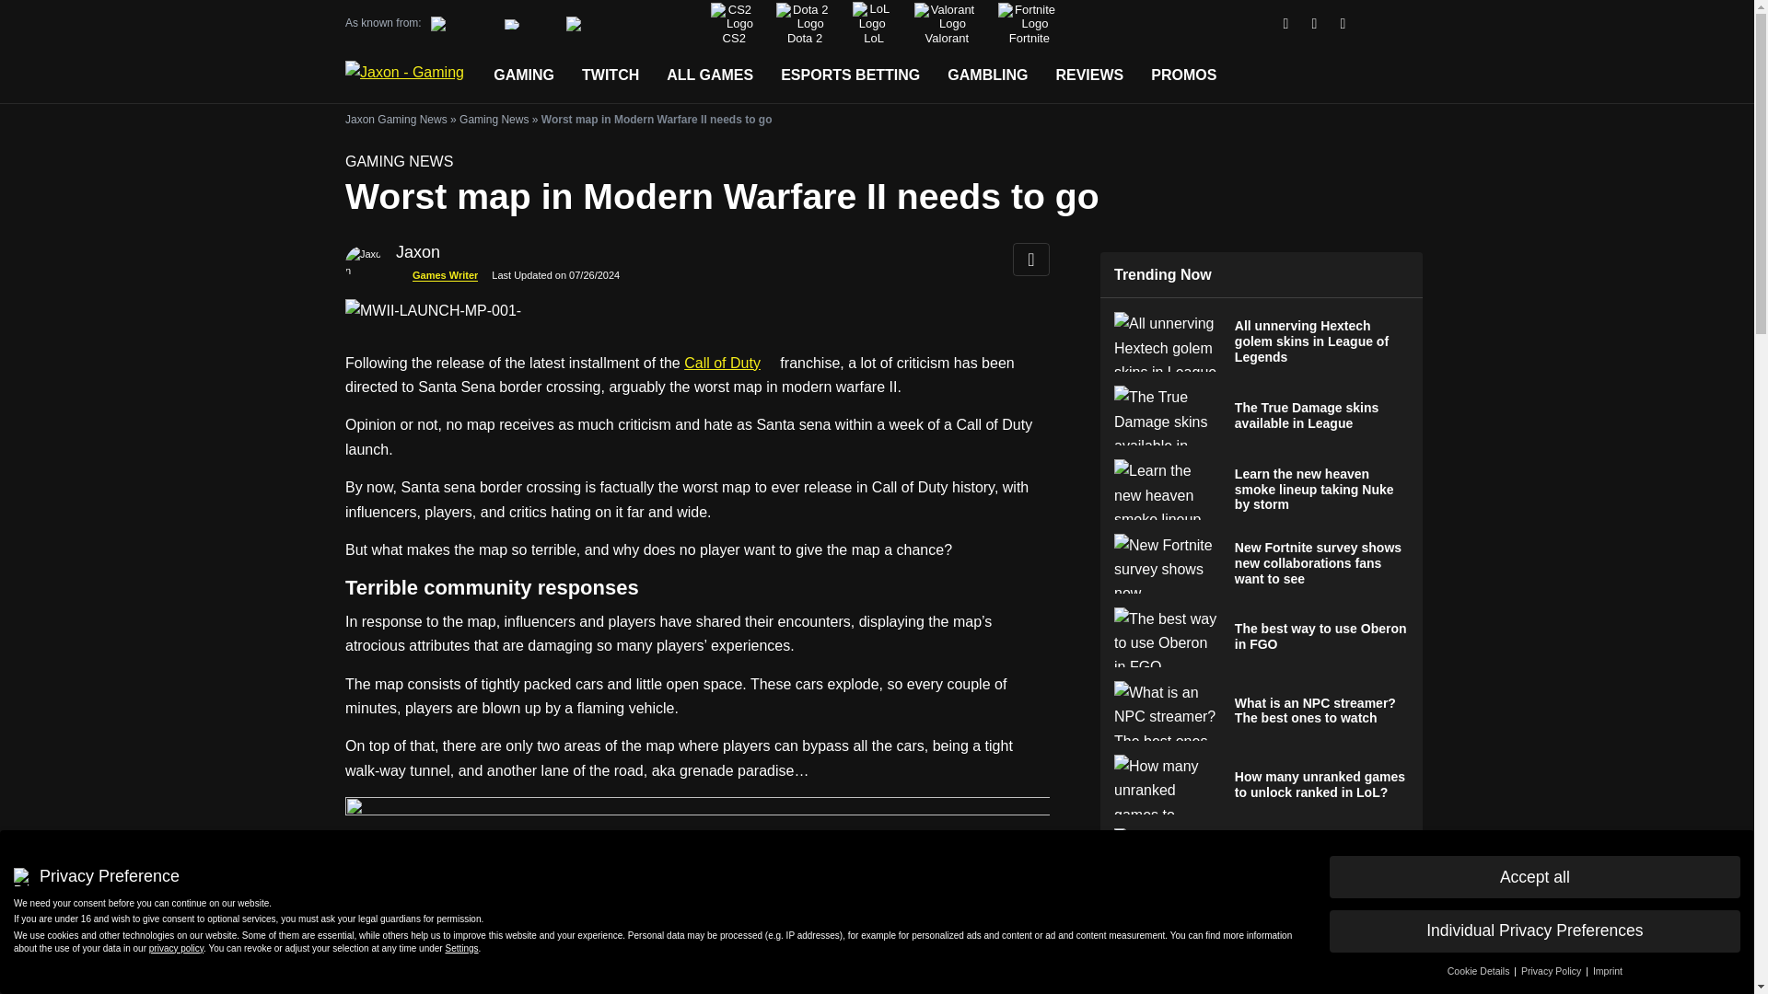 The width and height of the screenshot is (1768, 994). I want to click on  CS2, so click(732, 24).